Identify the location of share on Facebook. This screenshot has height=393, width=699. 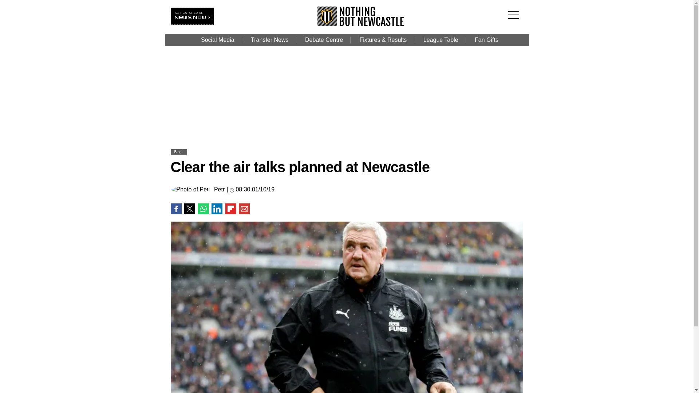
(175, 209).